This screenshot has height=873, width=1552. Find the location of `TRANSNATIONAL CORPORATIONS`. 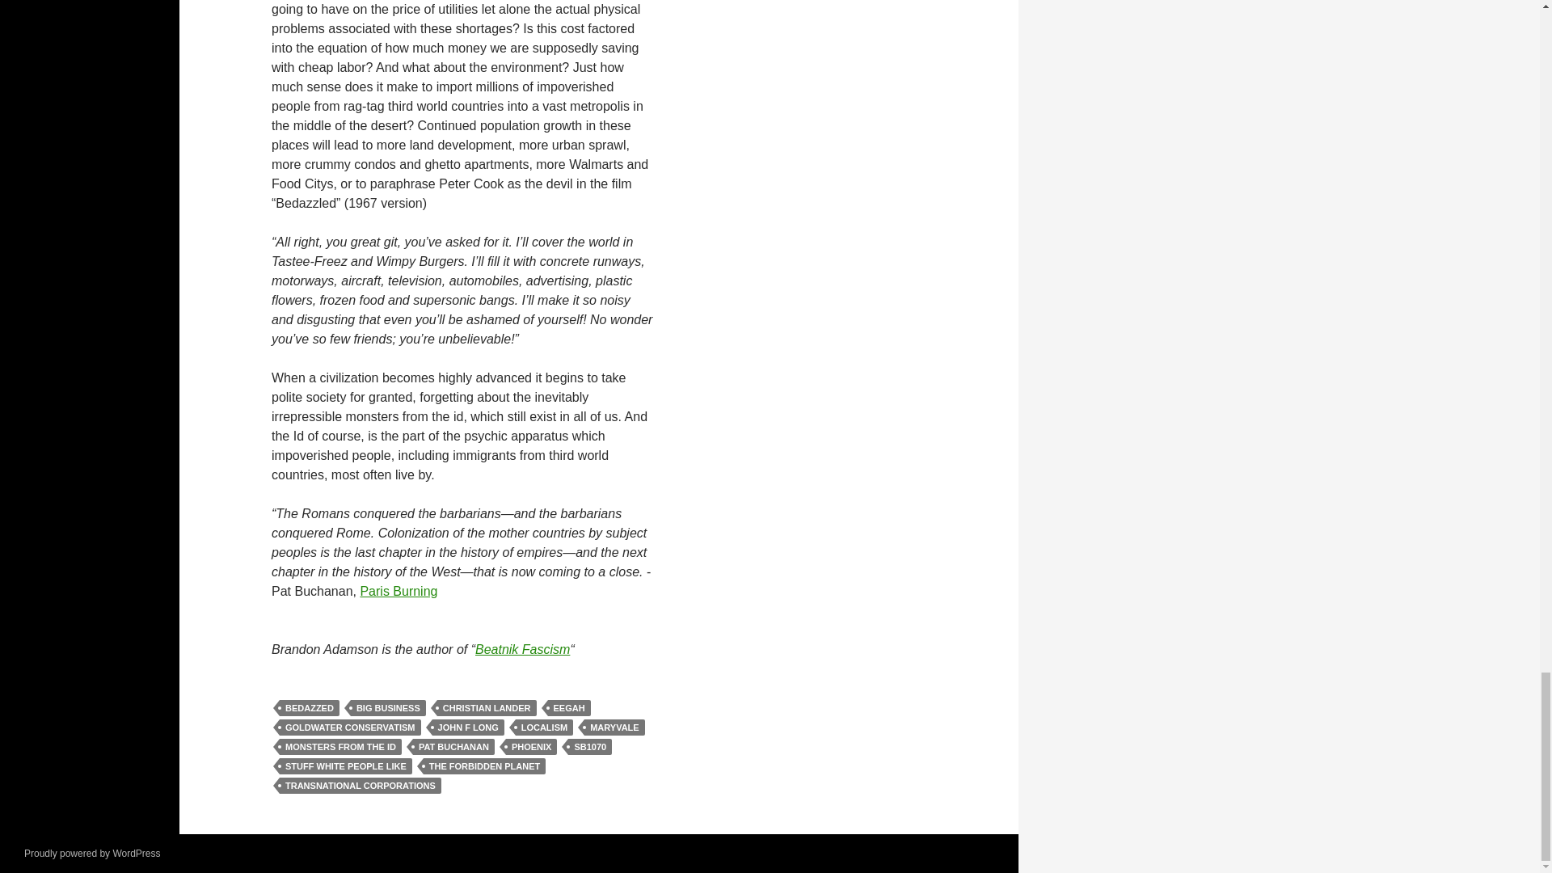

TRANSNATIONAL CORPORATIONS is located at coordinates (360, 786).